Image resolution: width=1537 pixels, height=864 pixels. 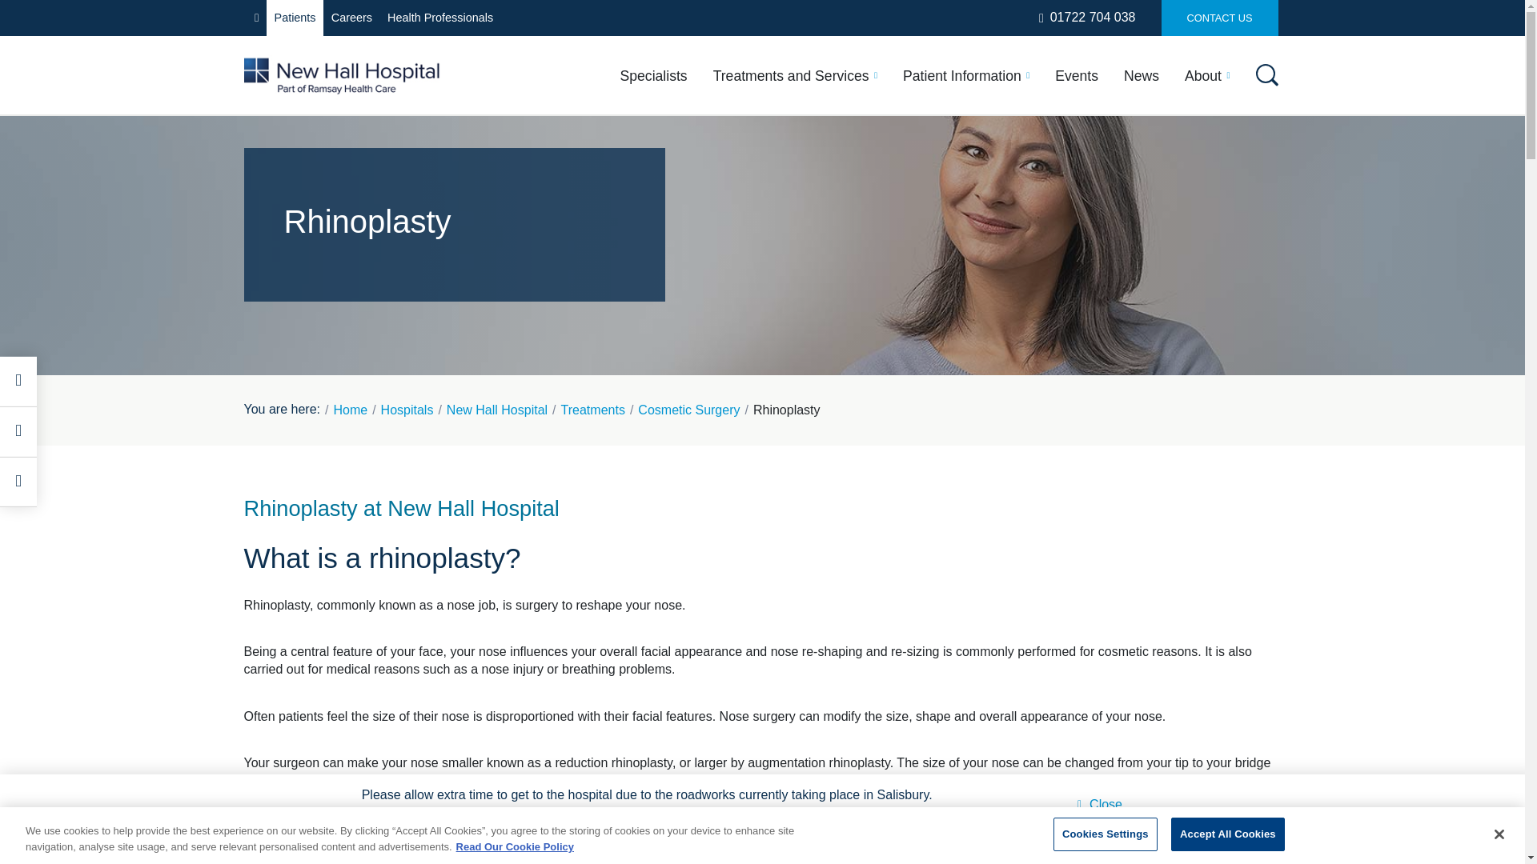 What do you see at coordinates (351, 18) in the screenshot?
I see `Careers` at bounding box center [351, 18].